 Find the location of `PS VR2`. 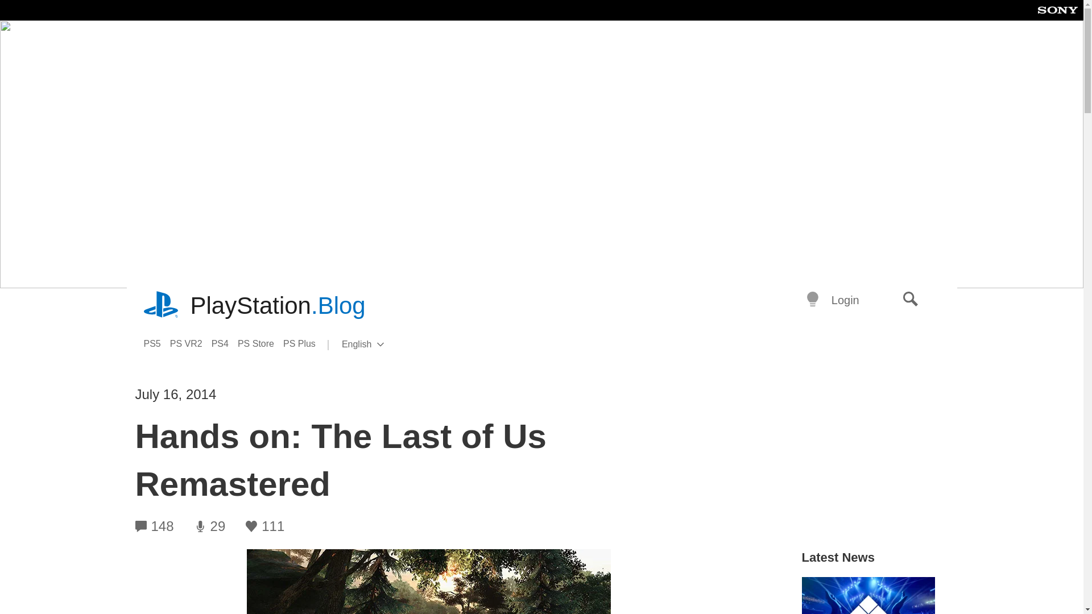

PS VR2 is located at coordinates (156, 343).